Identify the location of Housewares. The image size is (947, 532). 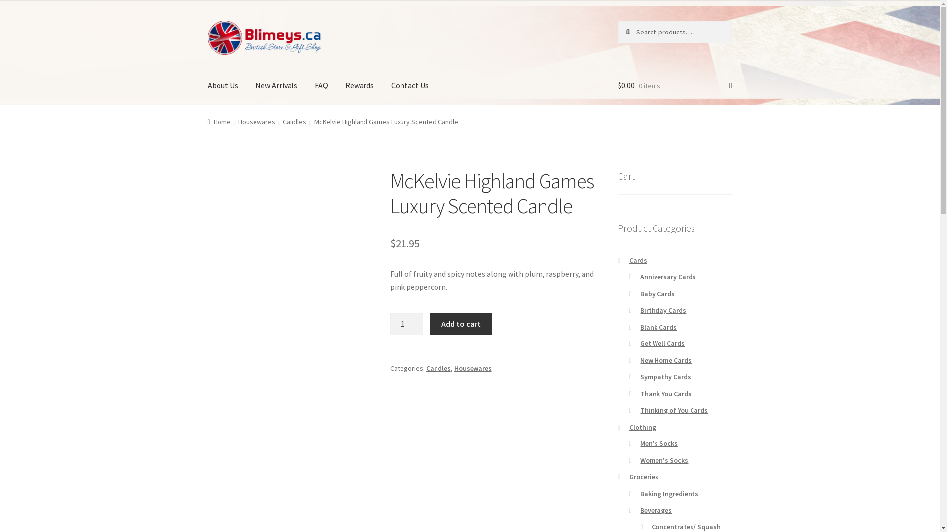
(256, 122).